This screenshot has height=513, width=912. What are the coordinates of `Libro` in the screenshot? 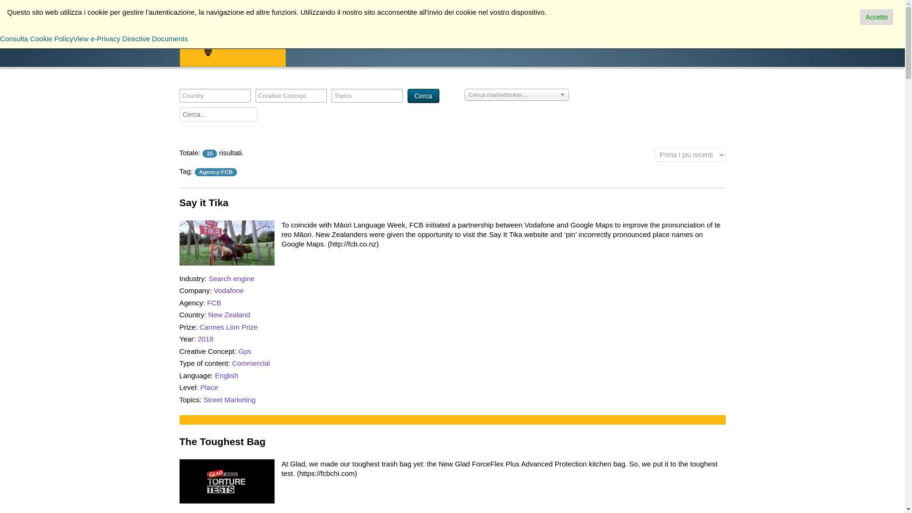 It's located at (367, 38).